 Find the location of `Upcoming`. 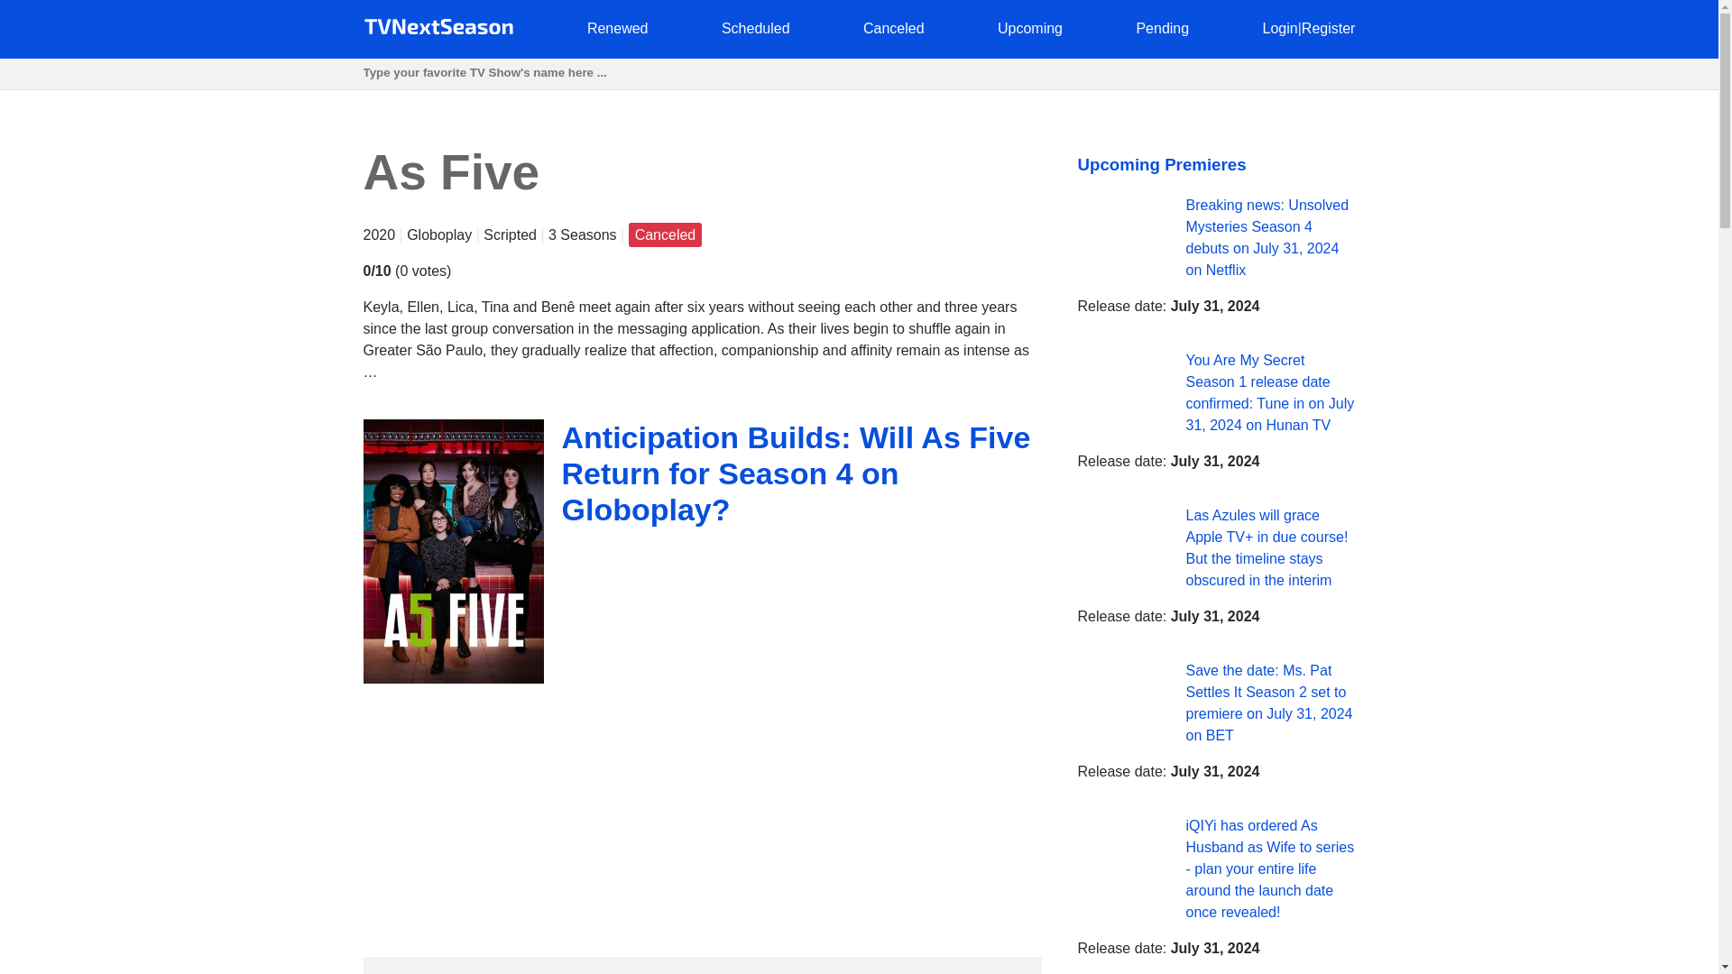

Upcoming is located at coordinates (1030, 27).